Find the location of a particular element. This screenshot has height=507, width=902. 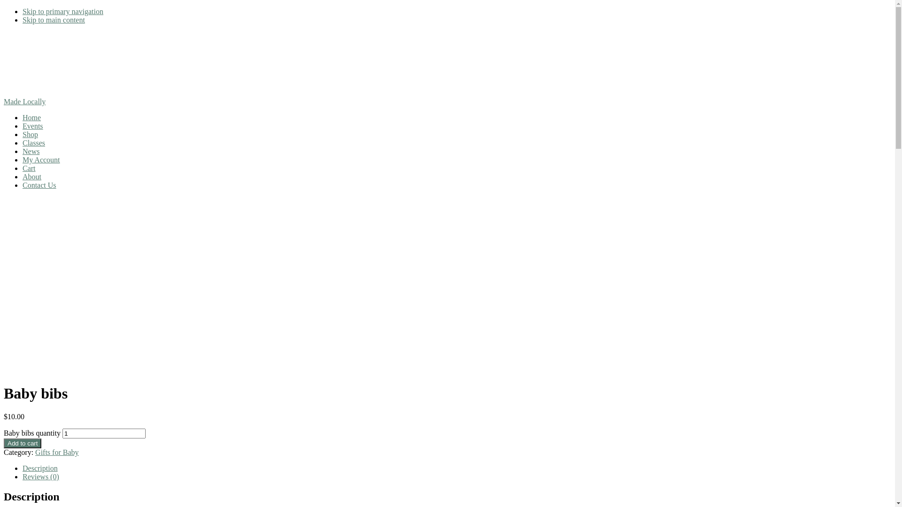

Shop is located at coordinates (30, 134).